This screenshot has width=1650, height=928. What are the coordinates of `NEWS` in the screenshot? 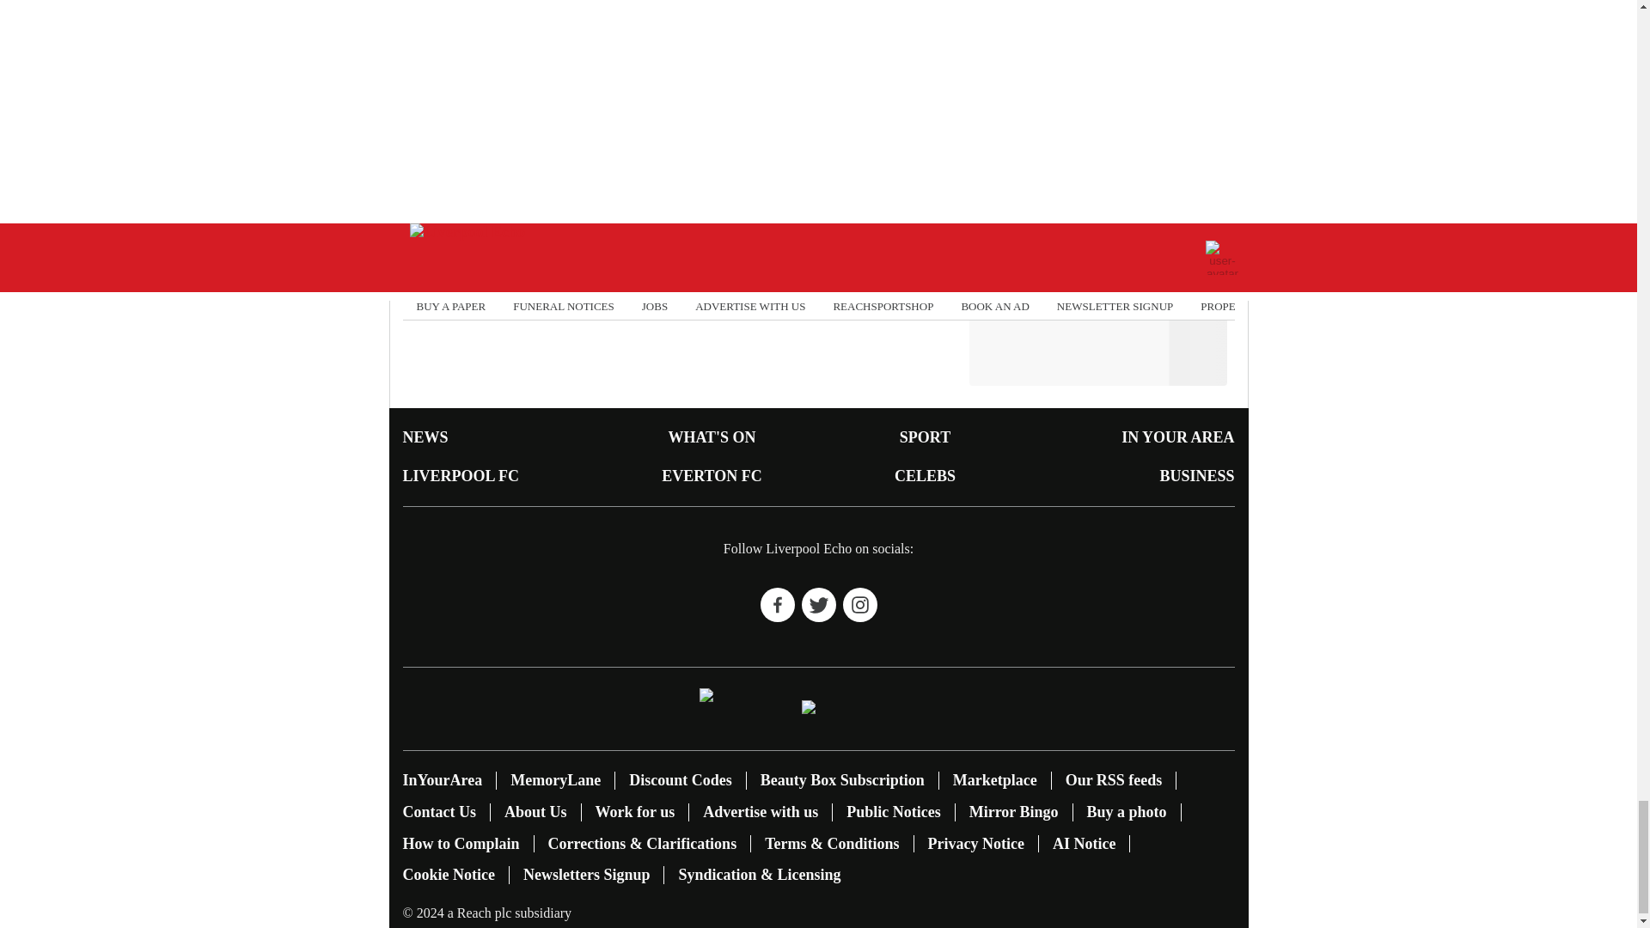 It's located at (425, 437).